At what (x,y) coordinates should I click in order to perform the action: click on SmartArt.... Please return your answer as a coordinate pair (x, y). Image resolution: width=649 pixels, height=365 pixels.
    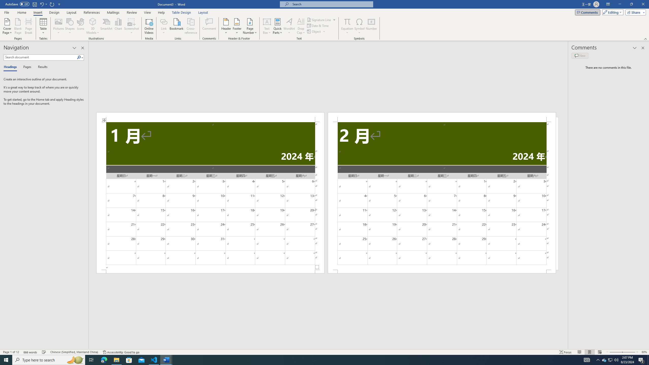
    Looking at the image, I should click on (106, 26).